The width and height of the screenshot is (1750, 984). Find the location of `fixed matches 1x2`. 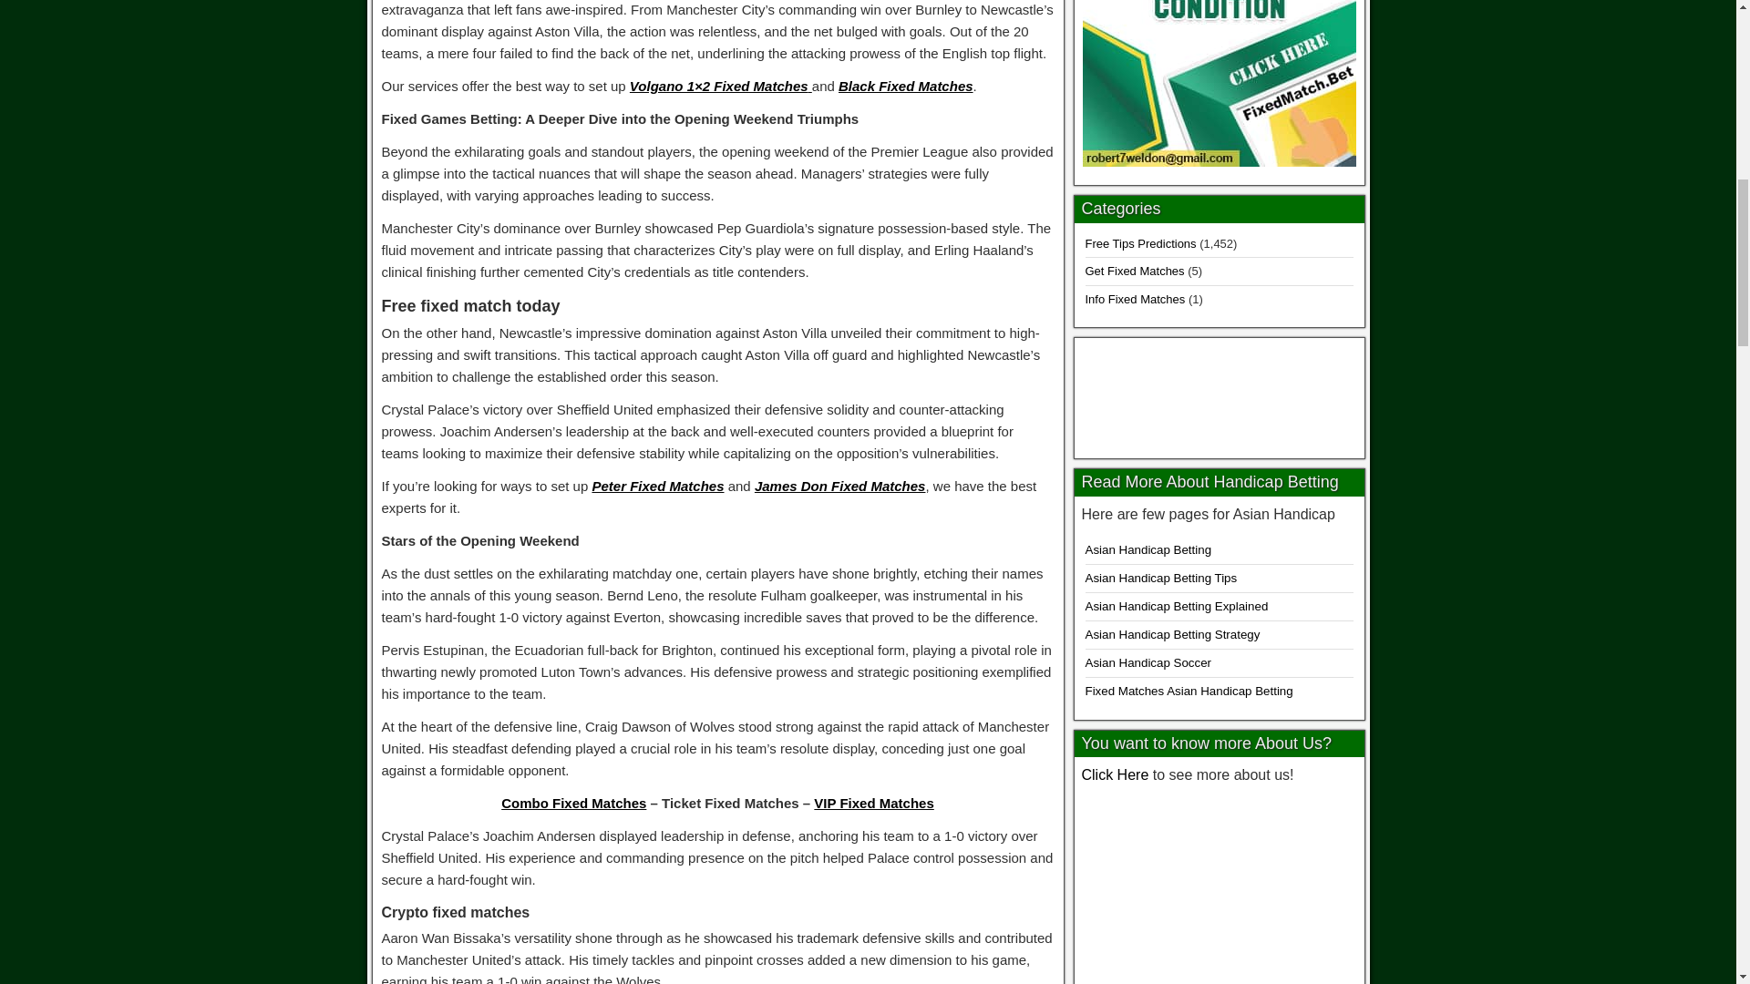

fixed matches 1x2 is located at coordinates (1220, 394).